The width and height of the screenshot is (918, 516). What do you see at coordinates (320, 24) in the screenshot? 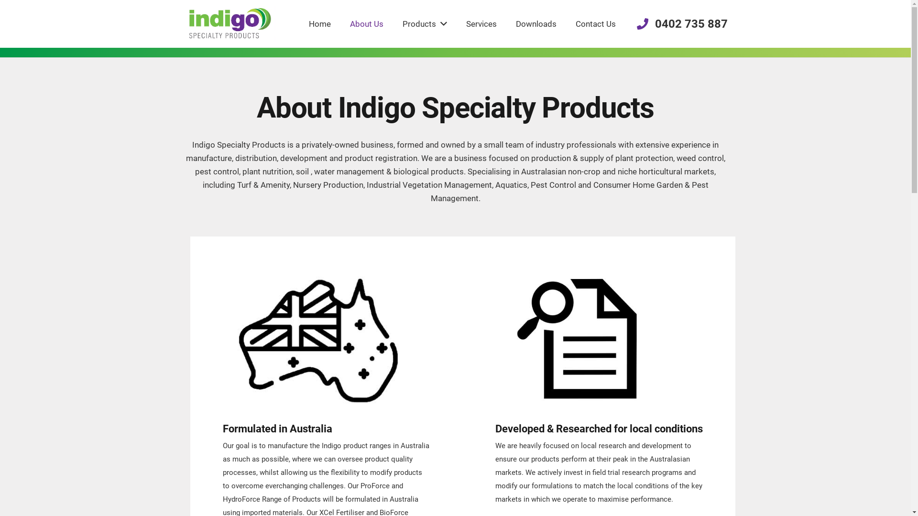
I see `Home` at bounding box center [320, 24].